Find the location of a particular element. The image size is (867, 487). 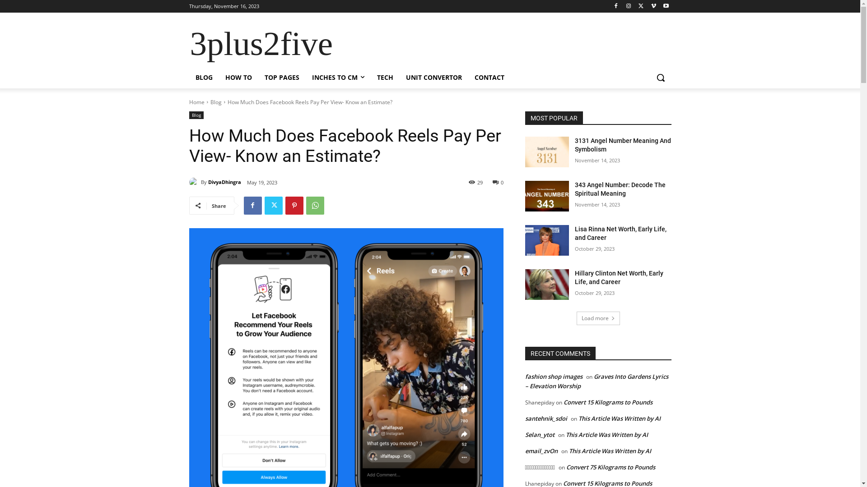

DivyaDhingra is located at coordinates (195, 182).